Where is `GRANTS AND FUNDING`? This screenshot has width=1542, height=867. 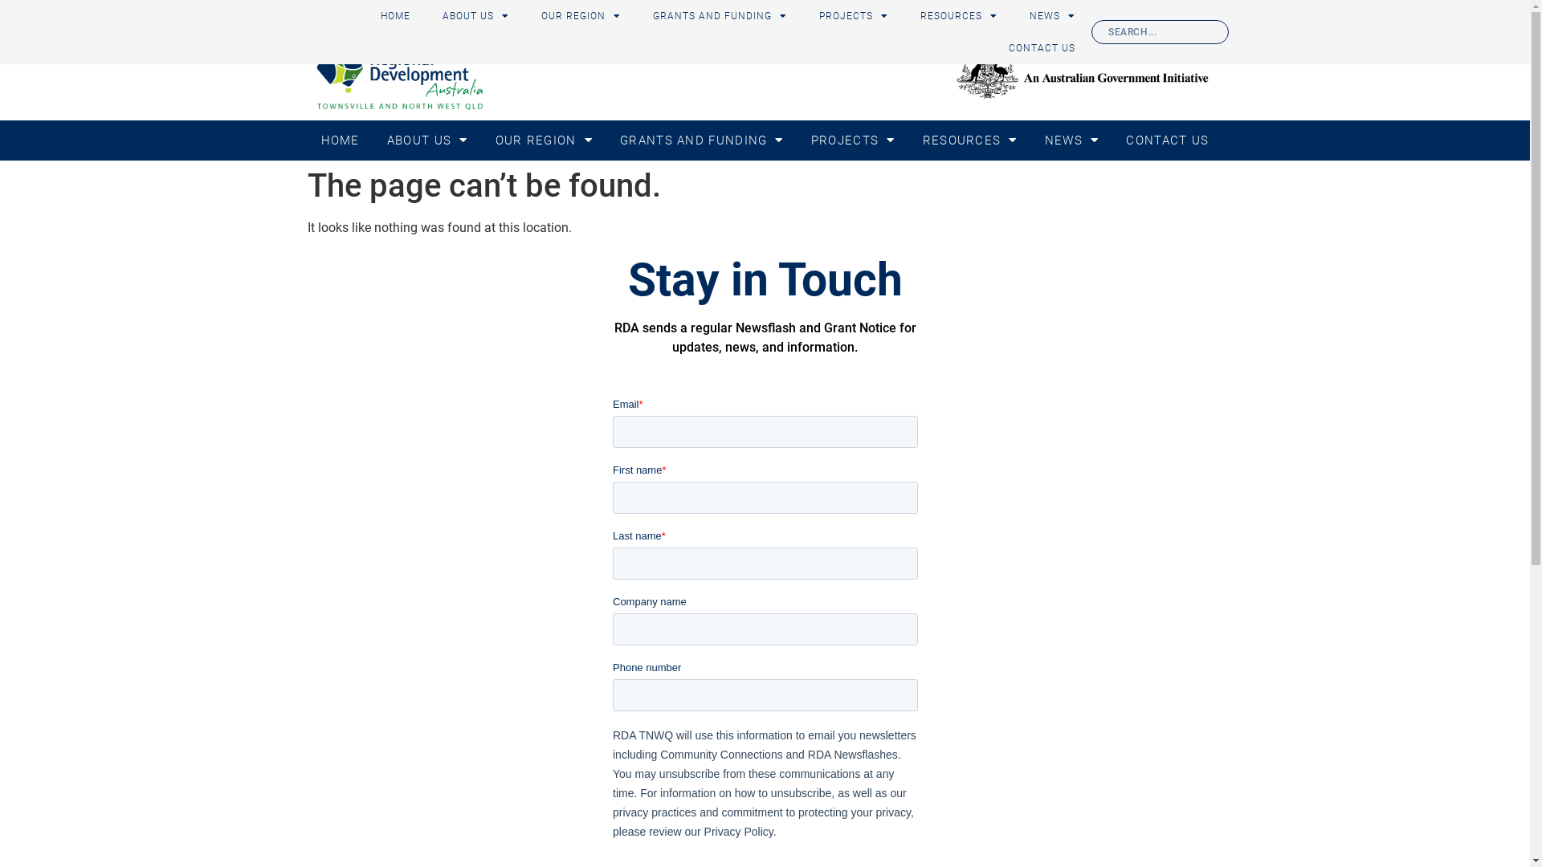 GRANTS AND FUNDING is located at coordinates (720, 16).